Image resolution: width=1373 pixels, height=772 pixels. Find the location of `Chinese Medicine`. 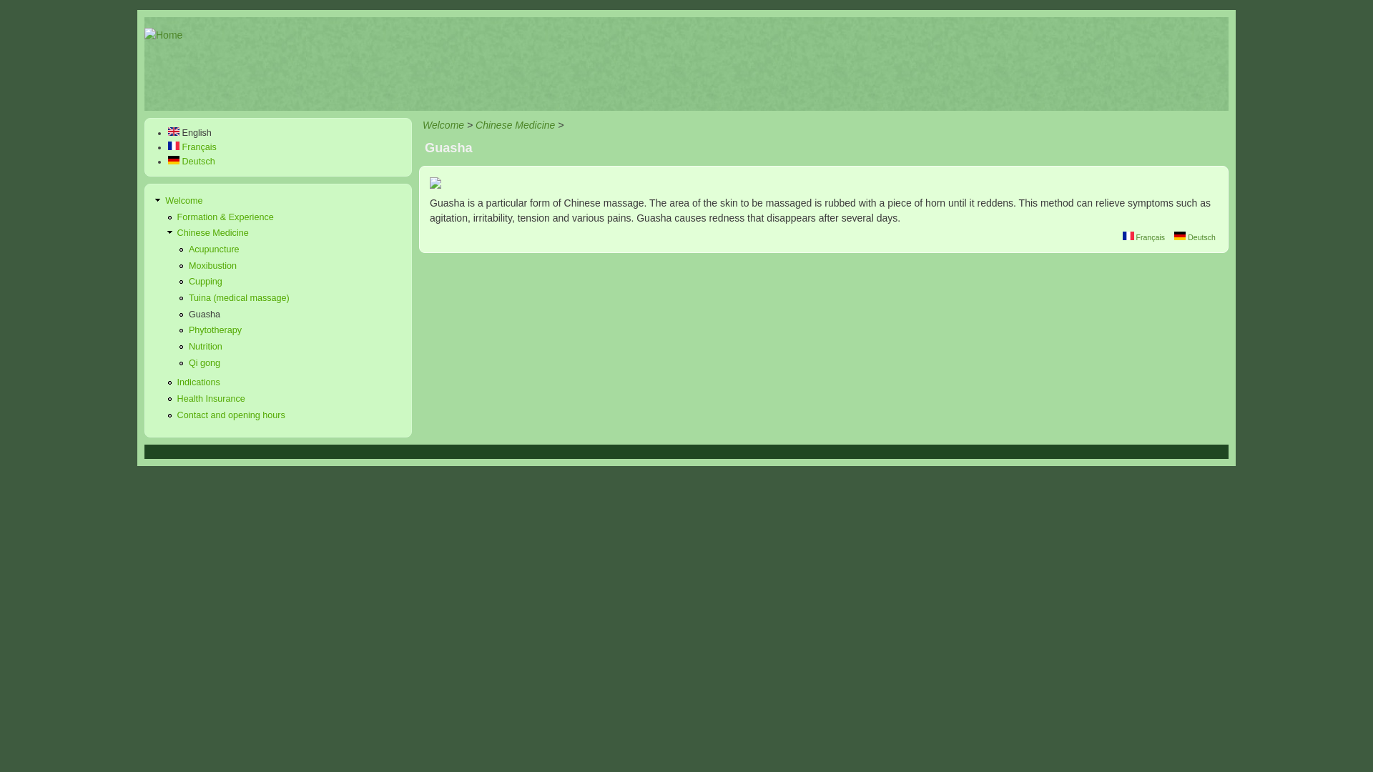

Chinese Medicine is located at coordinates (515, 125).